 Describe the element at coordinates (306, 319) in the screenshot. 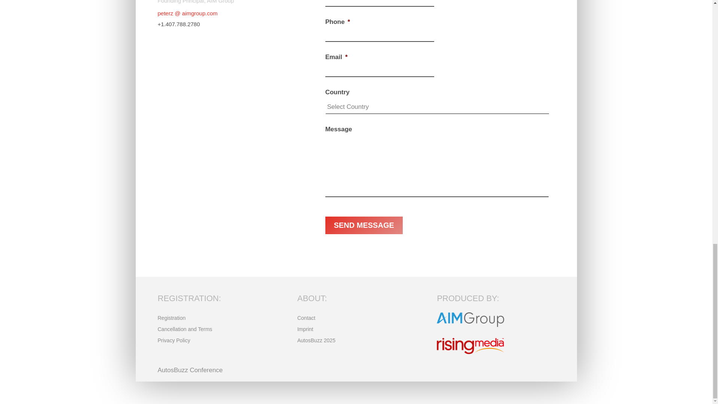

I see `Contact` at that location.